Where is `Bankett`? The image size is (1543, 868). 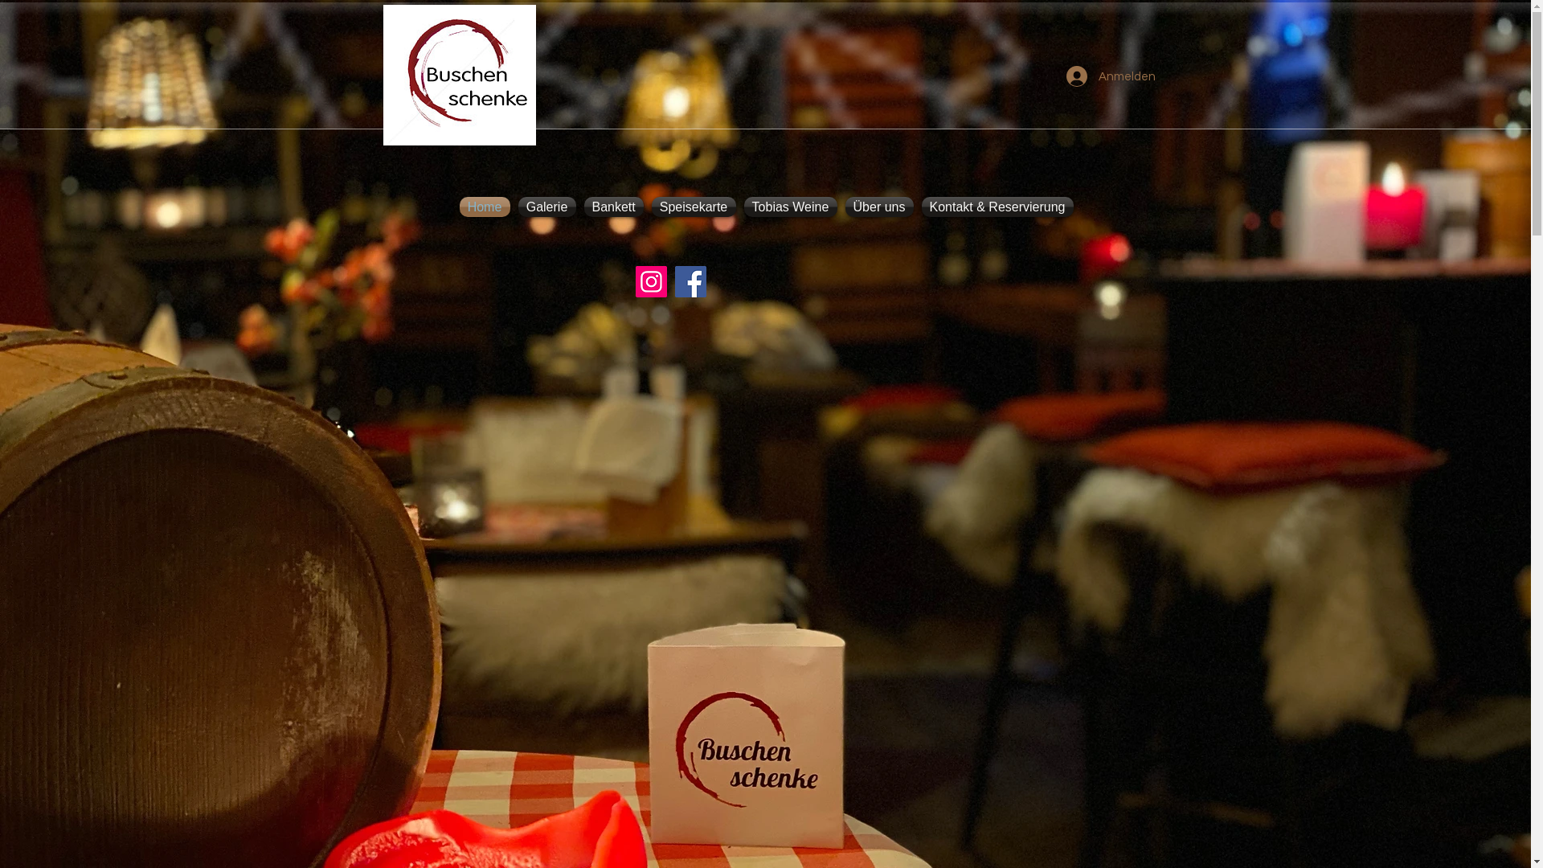
Bankett is located at coordinates (614, 207).